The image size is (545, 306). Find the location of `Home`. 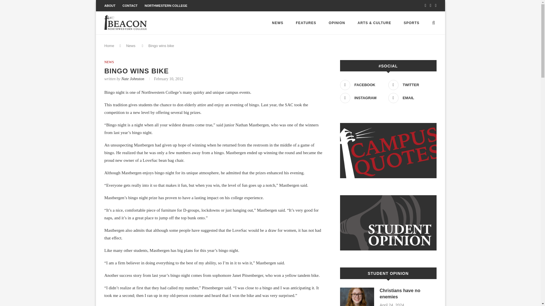

Home is located at coordinates (110, 46).